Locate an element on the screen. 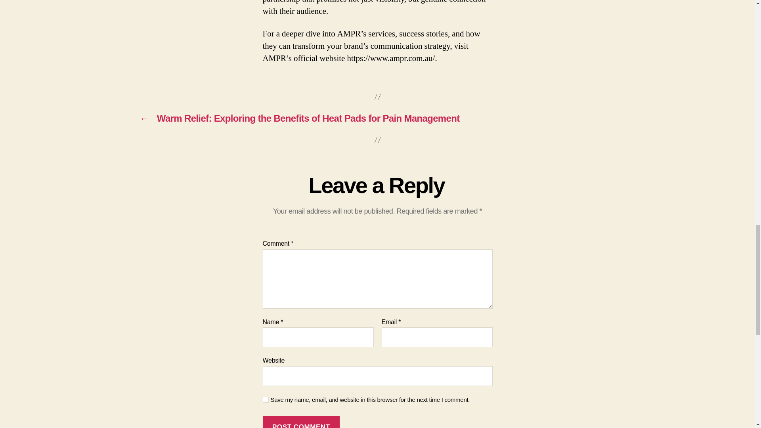 Image resolution: width=761 pixels, height=428 pixels. yes is located at coordinates (266, 399).